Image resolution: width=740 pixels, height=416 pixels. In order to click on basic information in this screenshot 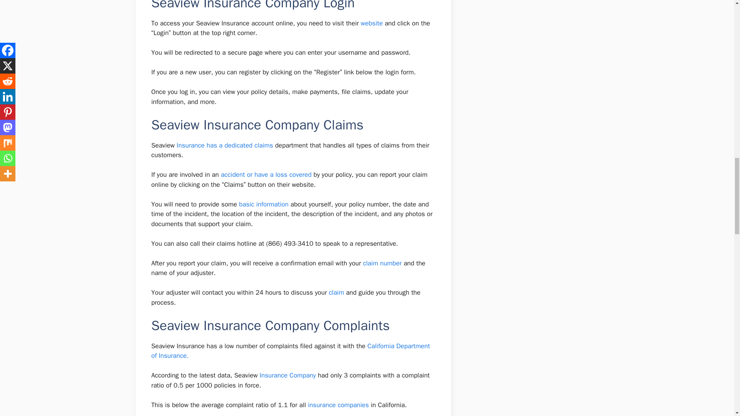, I will do `click(264, 204)`.